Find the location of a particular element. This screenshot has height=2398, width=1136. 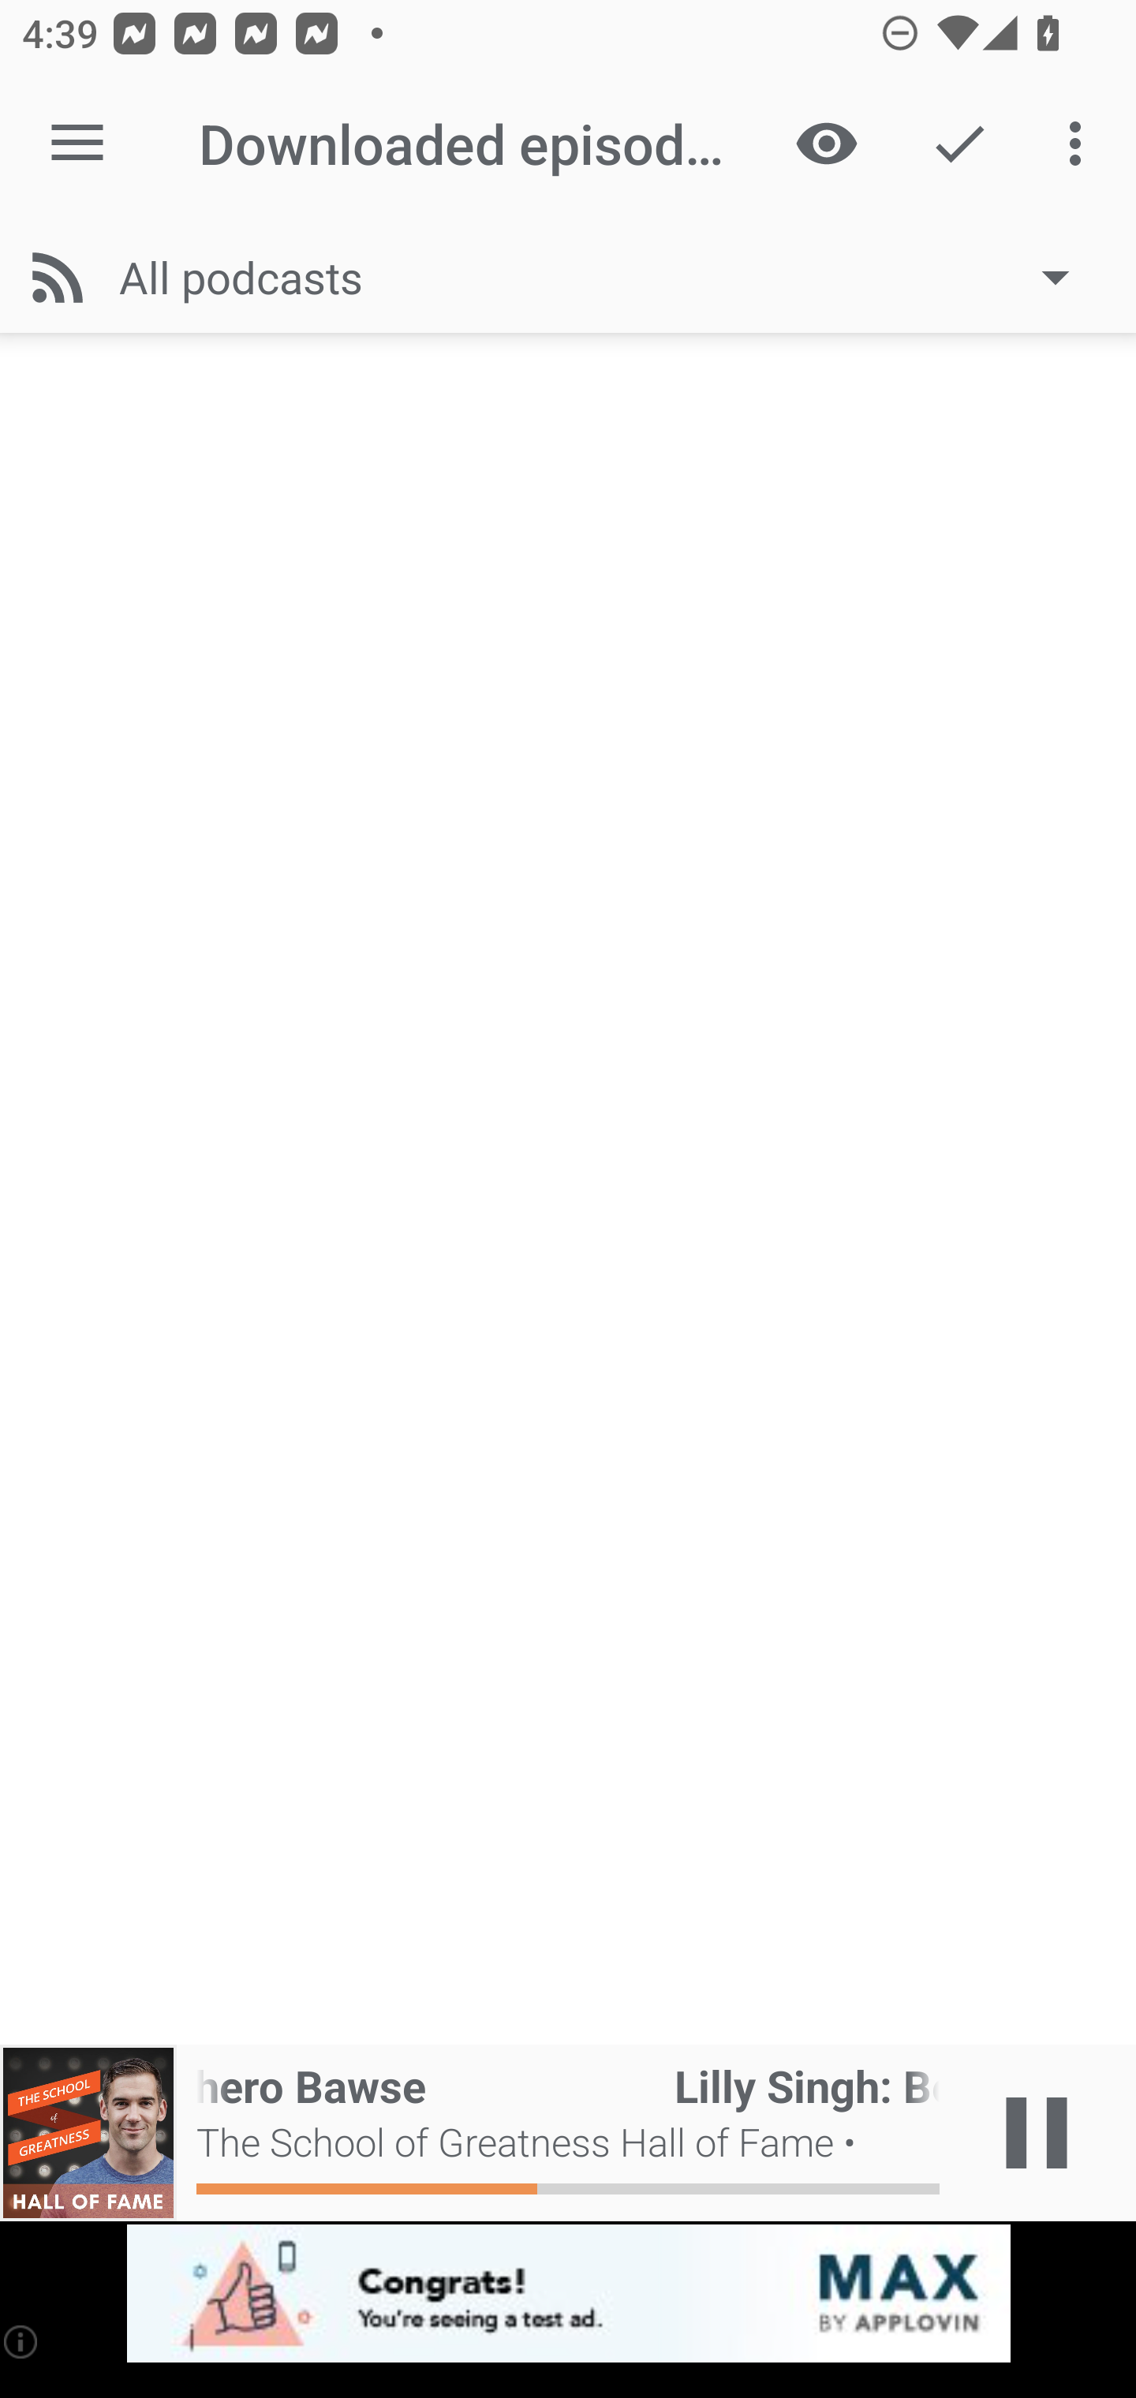

app-monetization is located at coordinates (568, 2295).